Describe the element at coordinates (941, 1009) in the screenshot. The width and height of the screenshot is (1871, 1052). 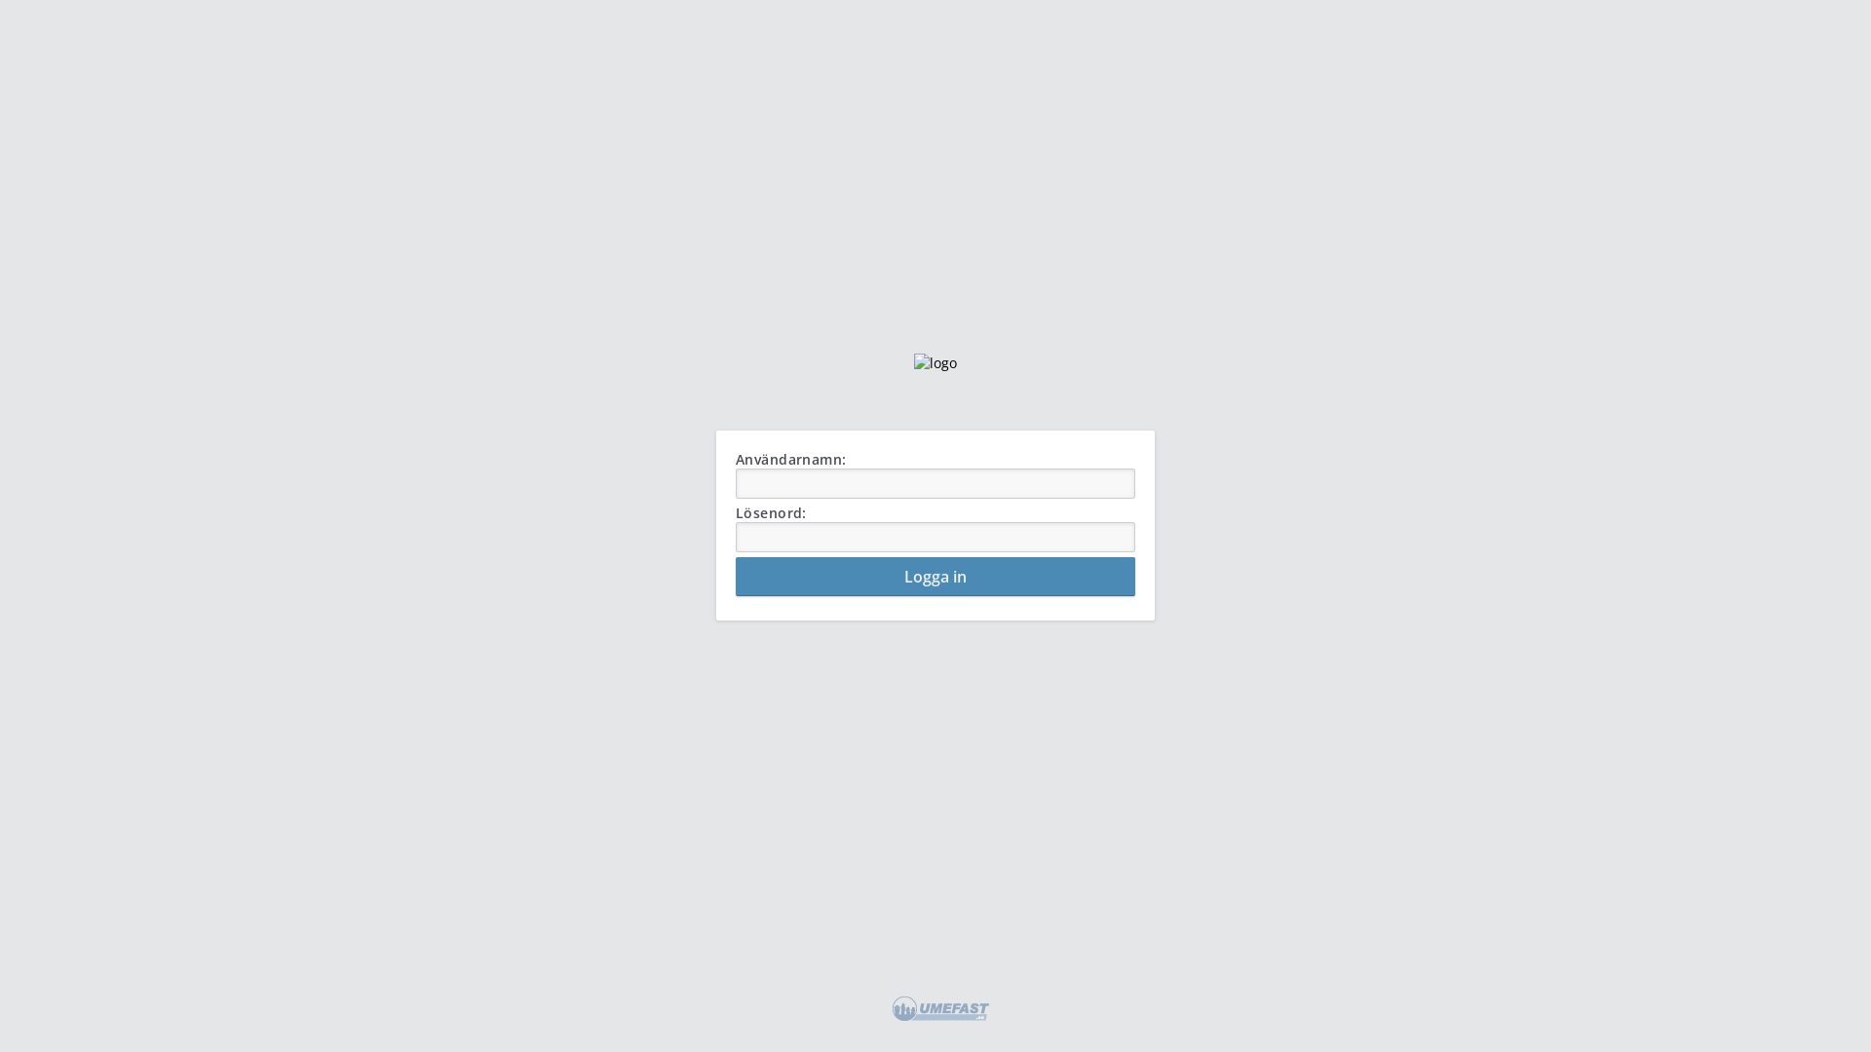
I see `Umefast` at that location.